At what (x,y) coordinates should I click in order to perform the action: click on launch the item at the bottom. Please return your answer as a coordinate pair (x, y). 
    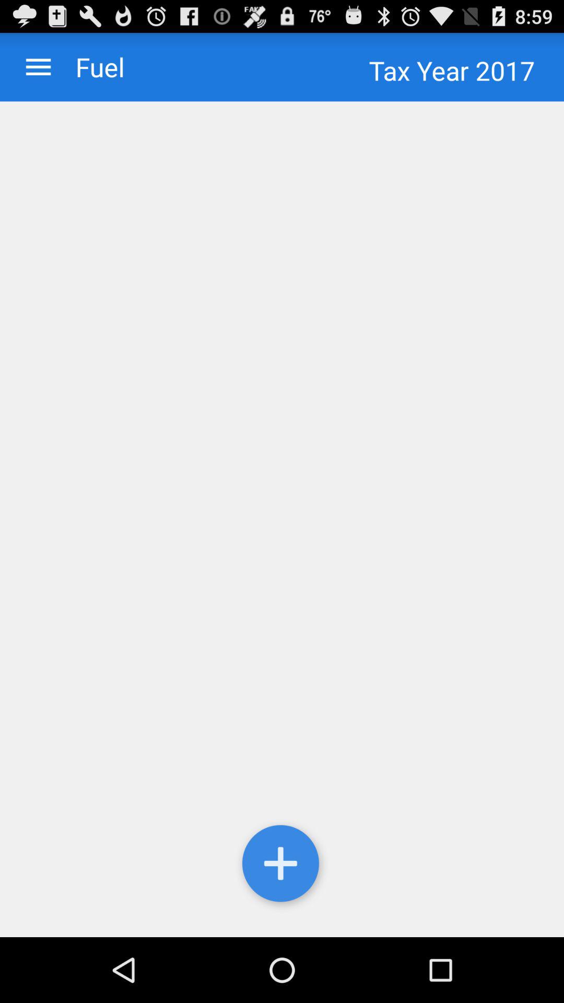
    Looking at the image, I should click on (282, 866).